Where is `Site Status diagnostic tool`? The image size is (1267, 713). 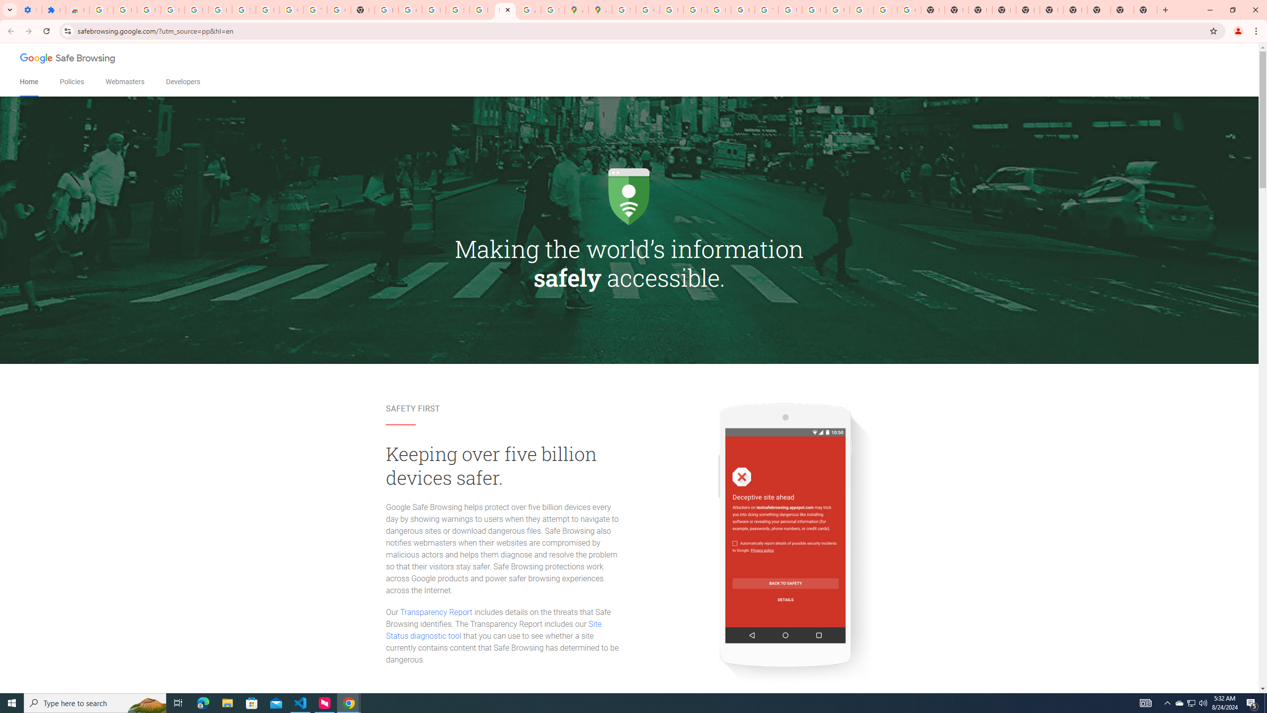
Site Status diagnostic tool is located at coordinates (493, 630).